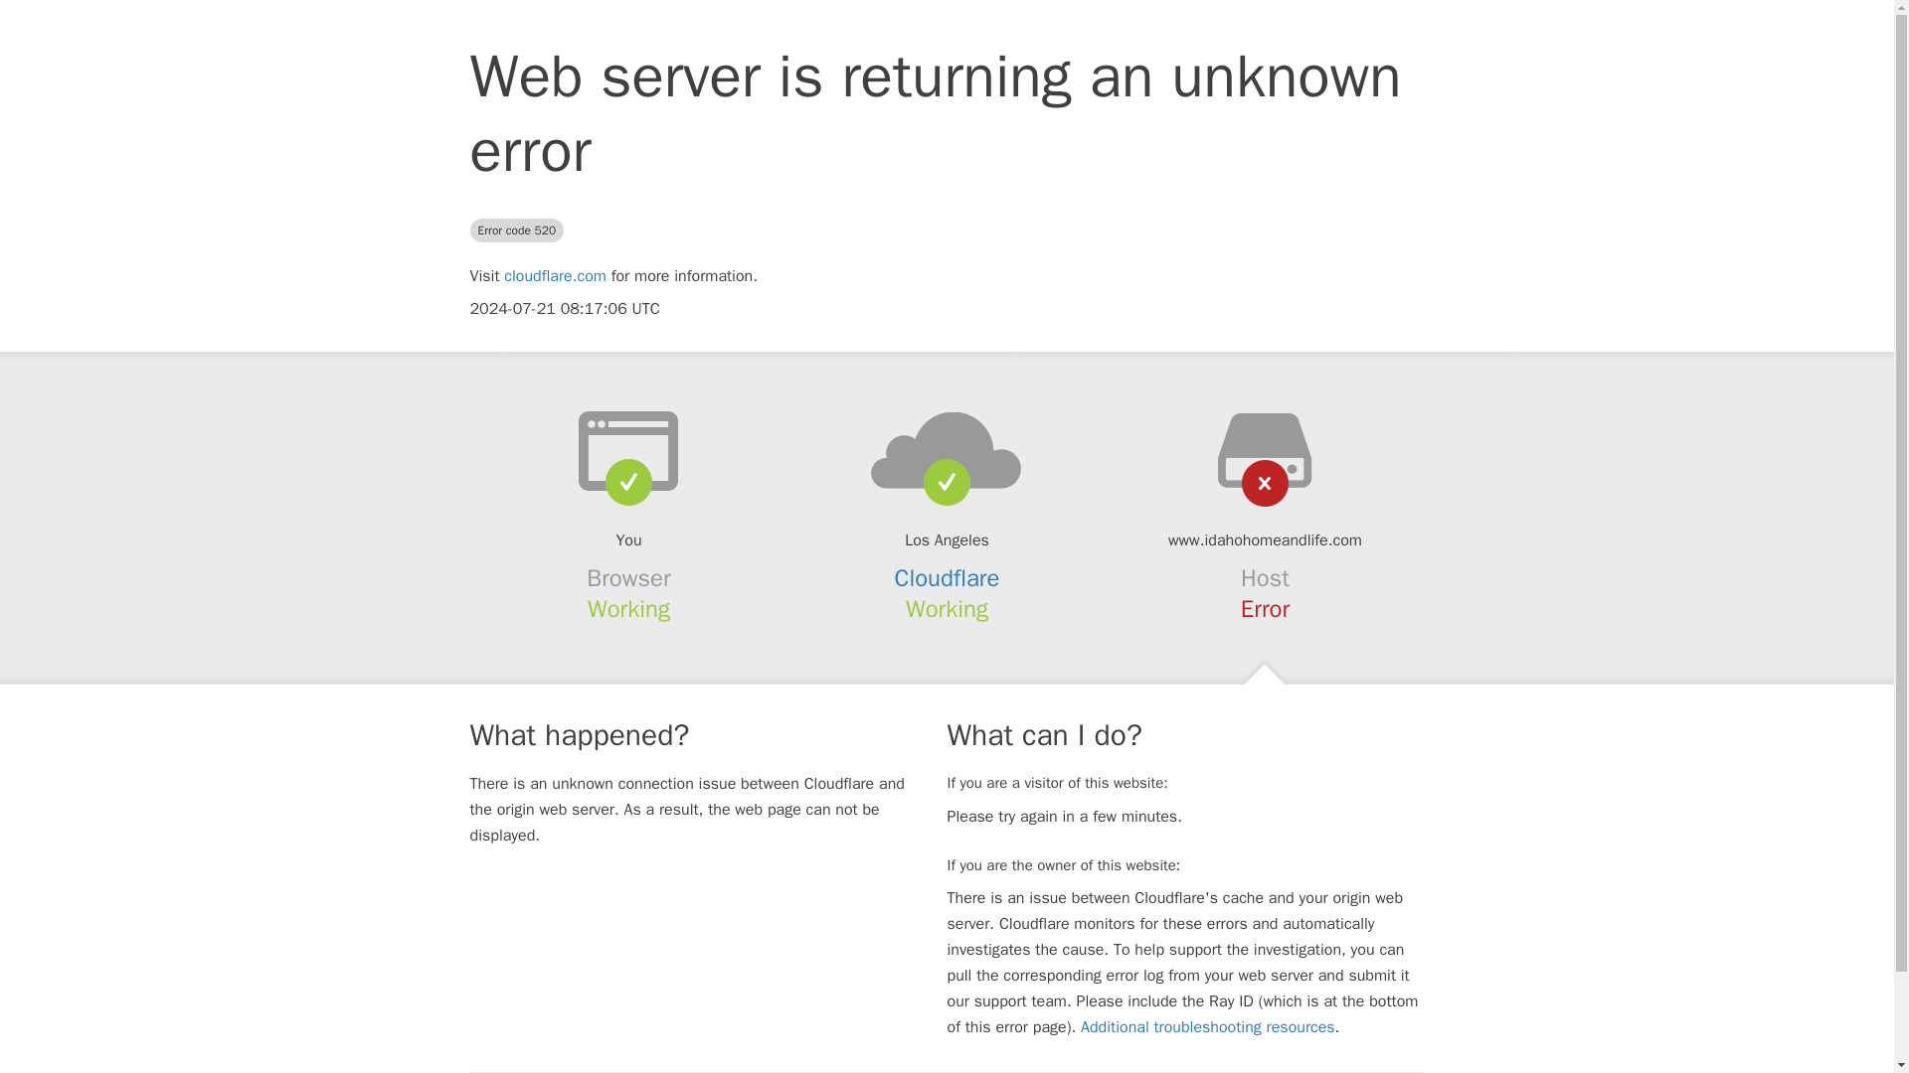  I want to click on cloudflare.com, so click(555, 276).